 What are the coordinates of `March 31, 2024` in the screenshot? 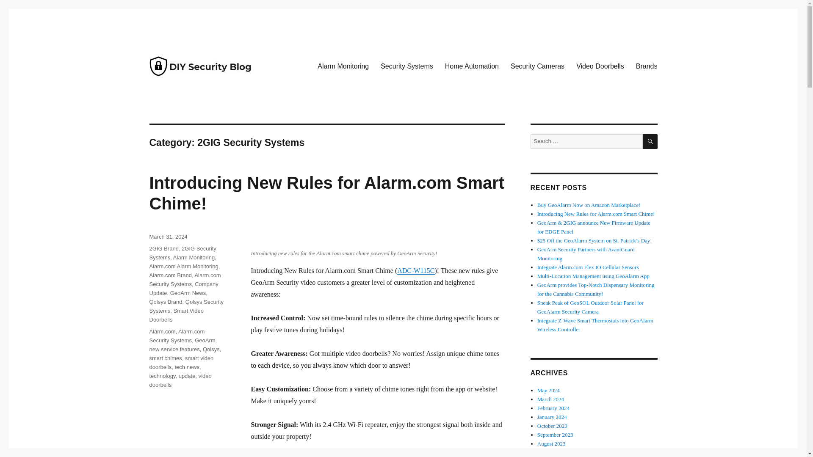 It's located at (168, 237).